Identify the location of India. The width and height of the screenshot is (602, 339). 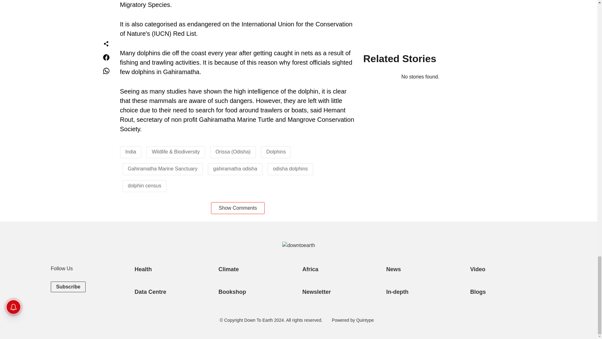
(131, 152).